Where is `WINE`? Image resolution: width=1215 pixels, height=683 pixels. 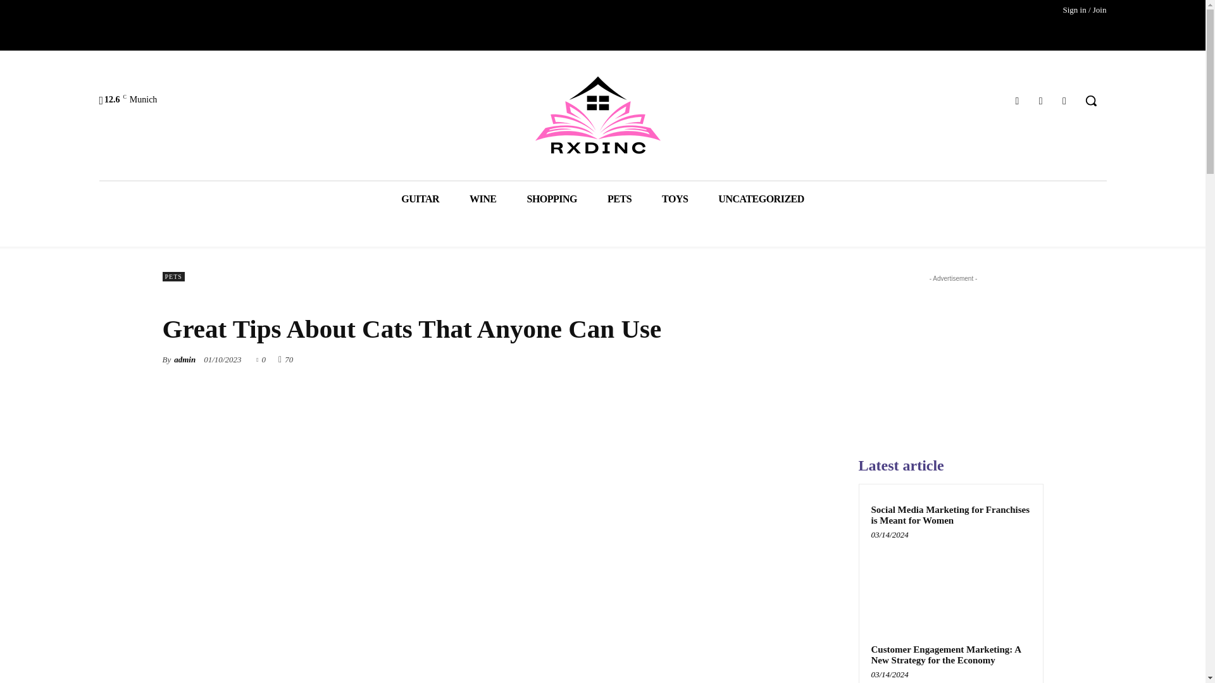 WINE is located at coordinates (483, 199).